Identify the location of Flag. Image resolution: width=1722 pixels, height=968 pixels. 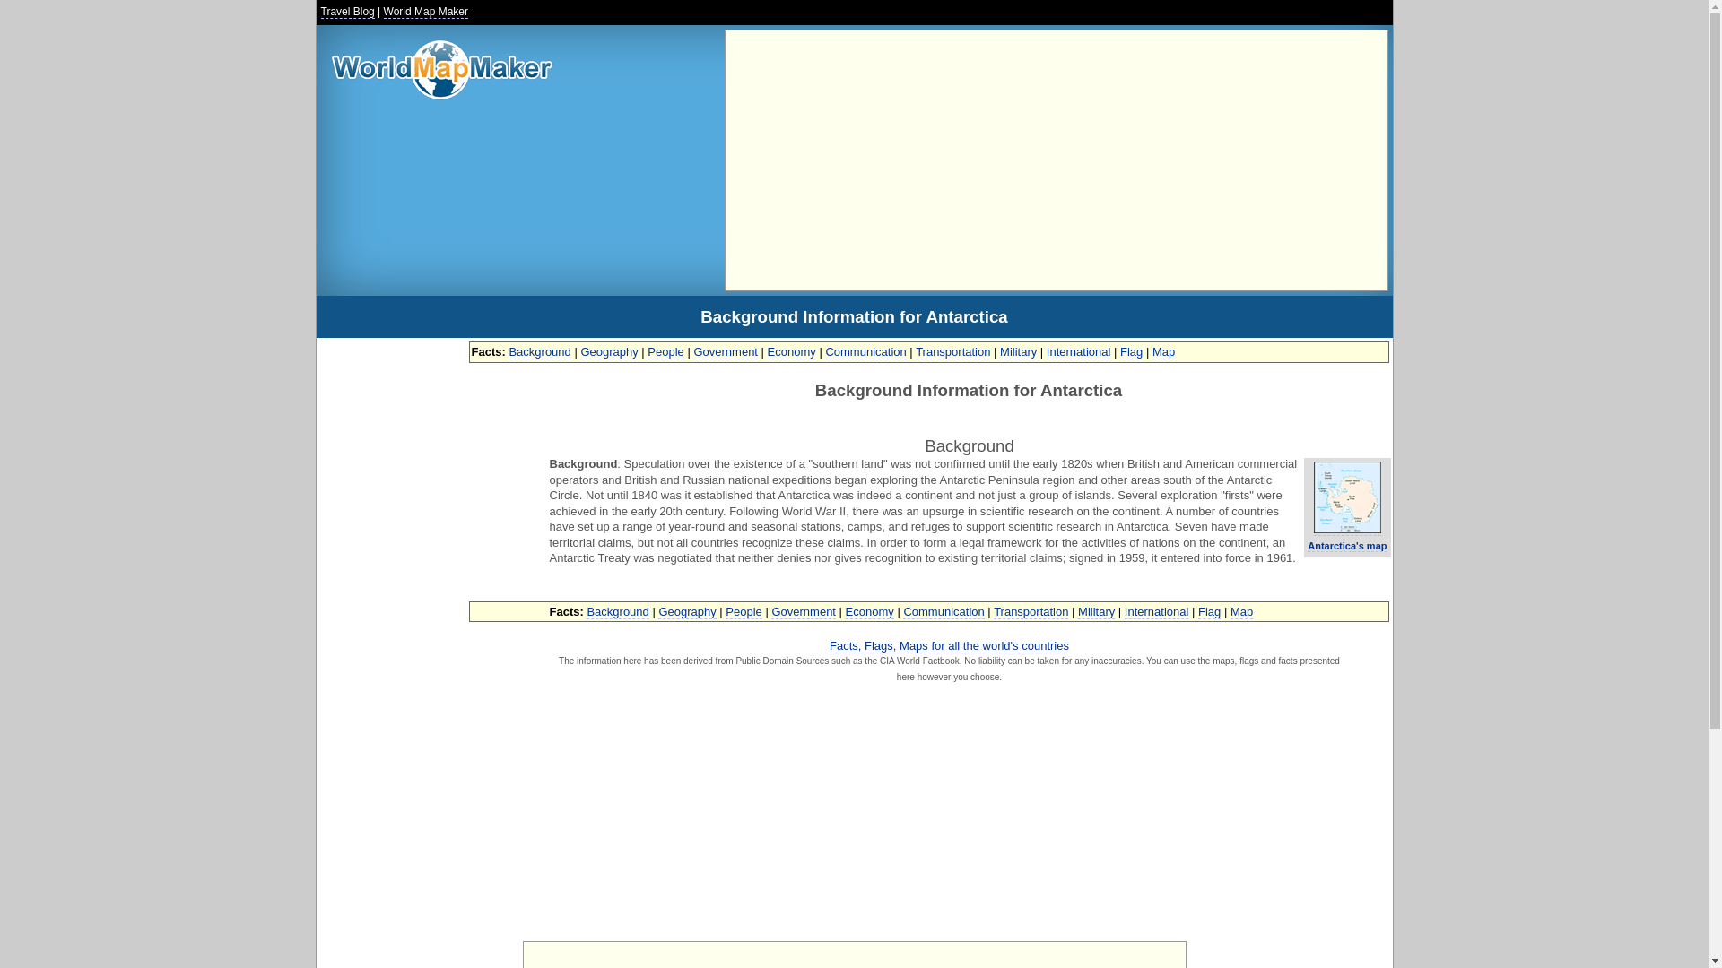
(1132, 351).